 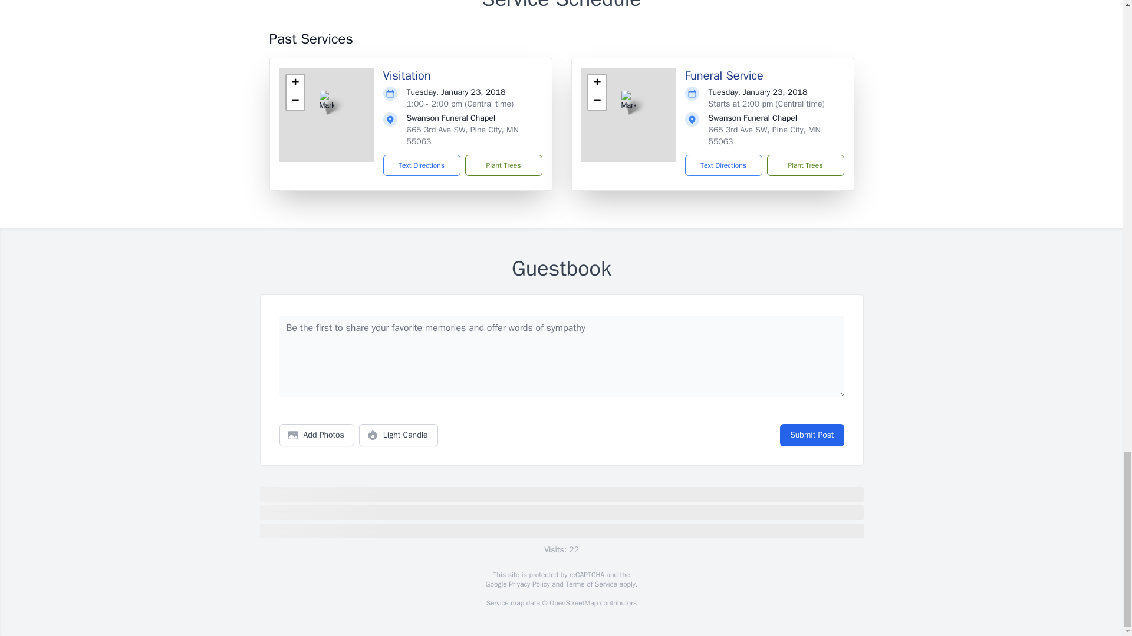 What do you see at coordinates (597, 101) in the screenshot?
I see `Zoom out` at bounding box center [597, 101].